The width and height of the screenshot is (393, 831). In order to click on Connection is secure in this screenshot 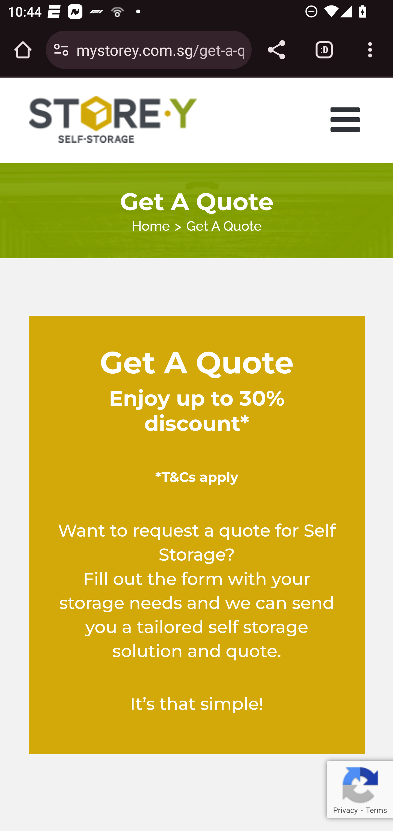, I will do `click(61, 50)`.